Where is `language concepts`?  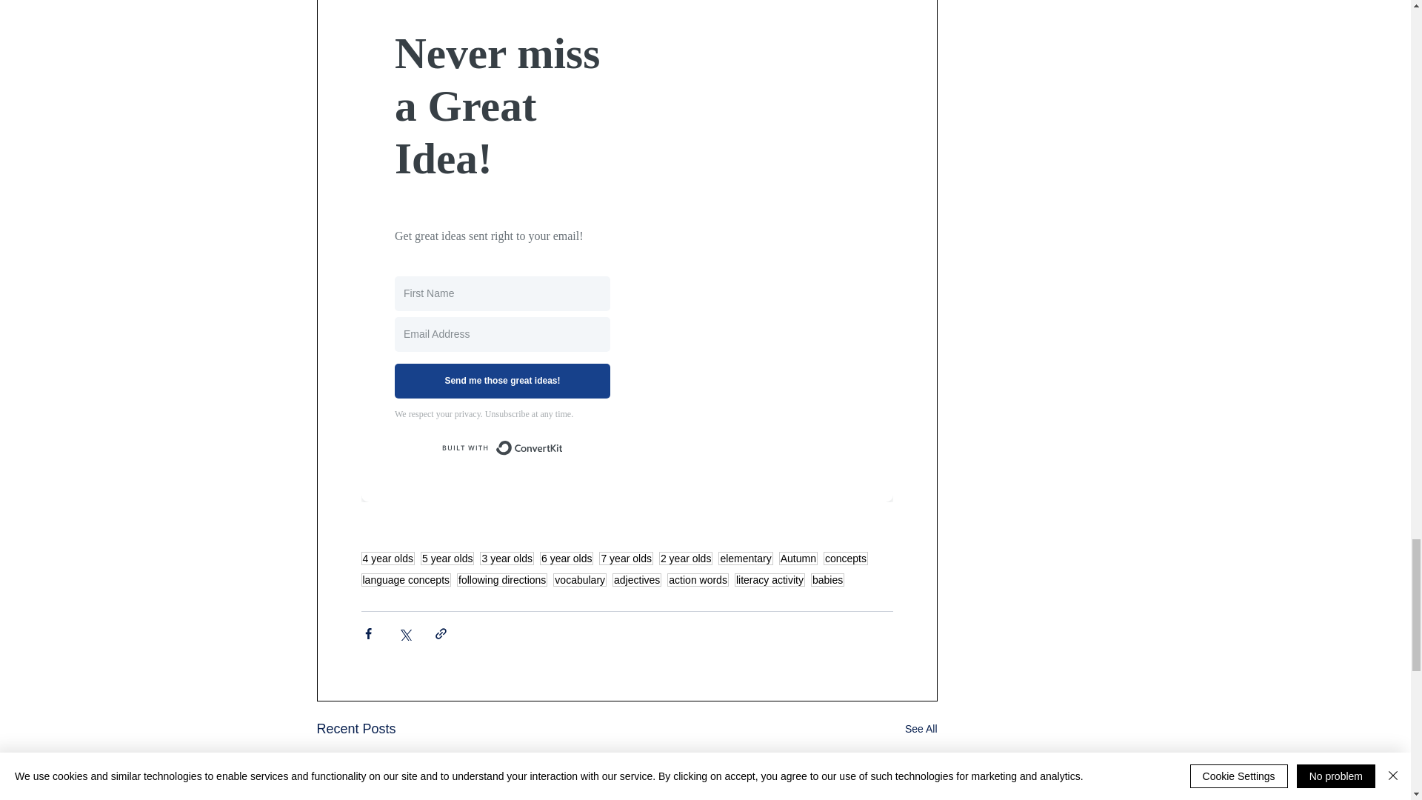
language concepts is located at coordinates (406, 579).